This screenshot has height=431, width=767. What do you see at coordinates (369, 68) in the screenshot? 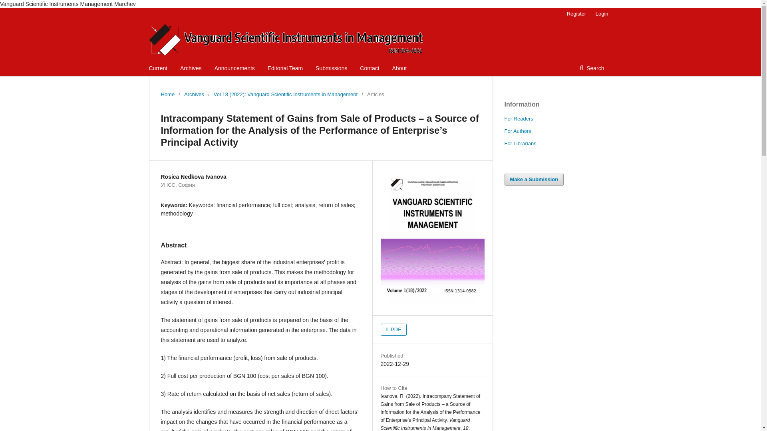
I see `Contact` at bounding box center [369, 68].